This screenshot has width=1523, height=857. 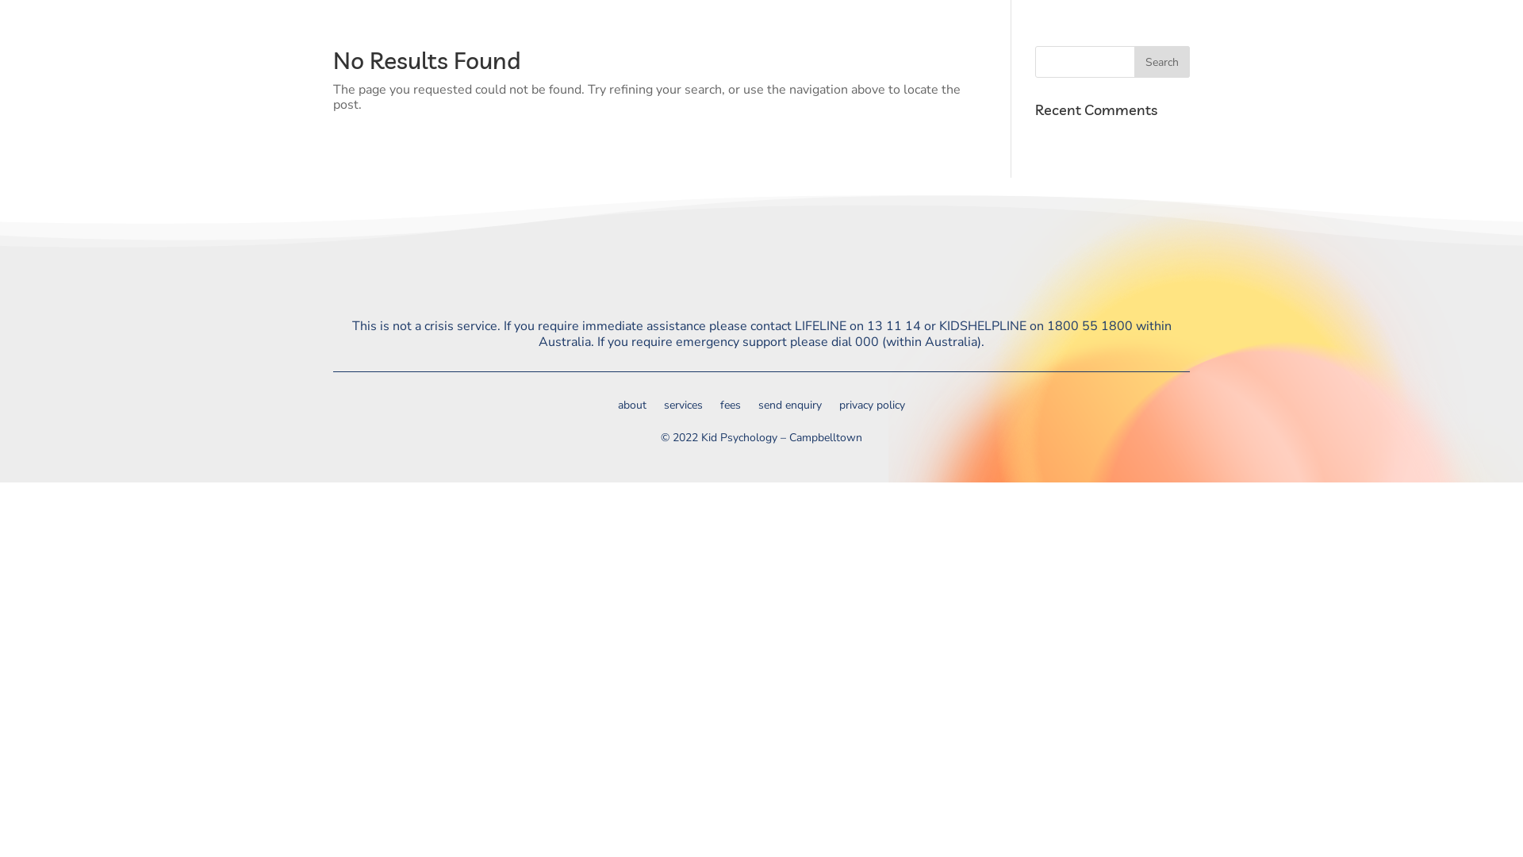 What do you see at coordinates (1204, 40) in the screenshot?
I see `about` at bounding box center [1204, 40].